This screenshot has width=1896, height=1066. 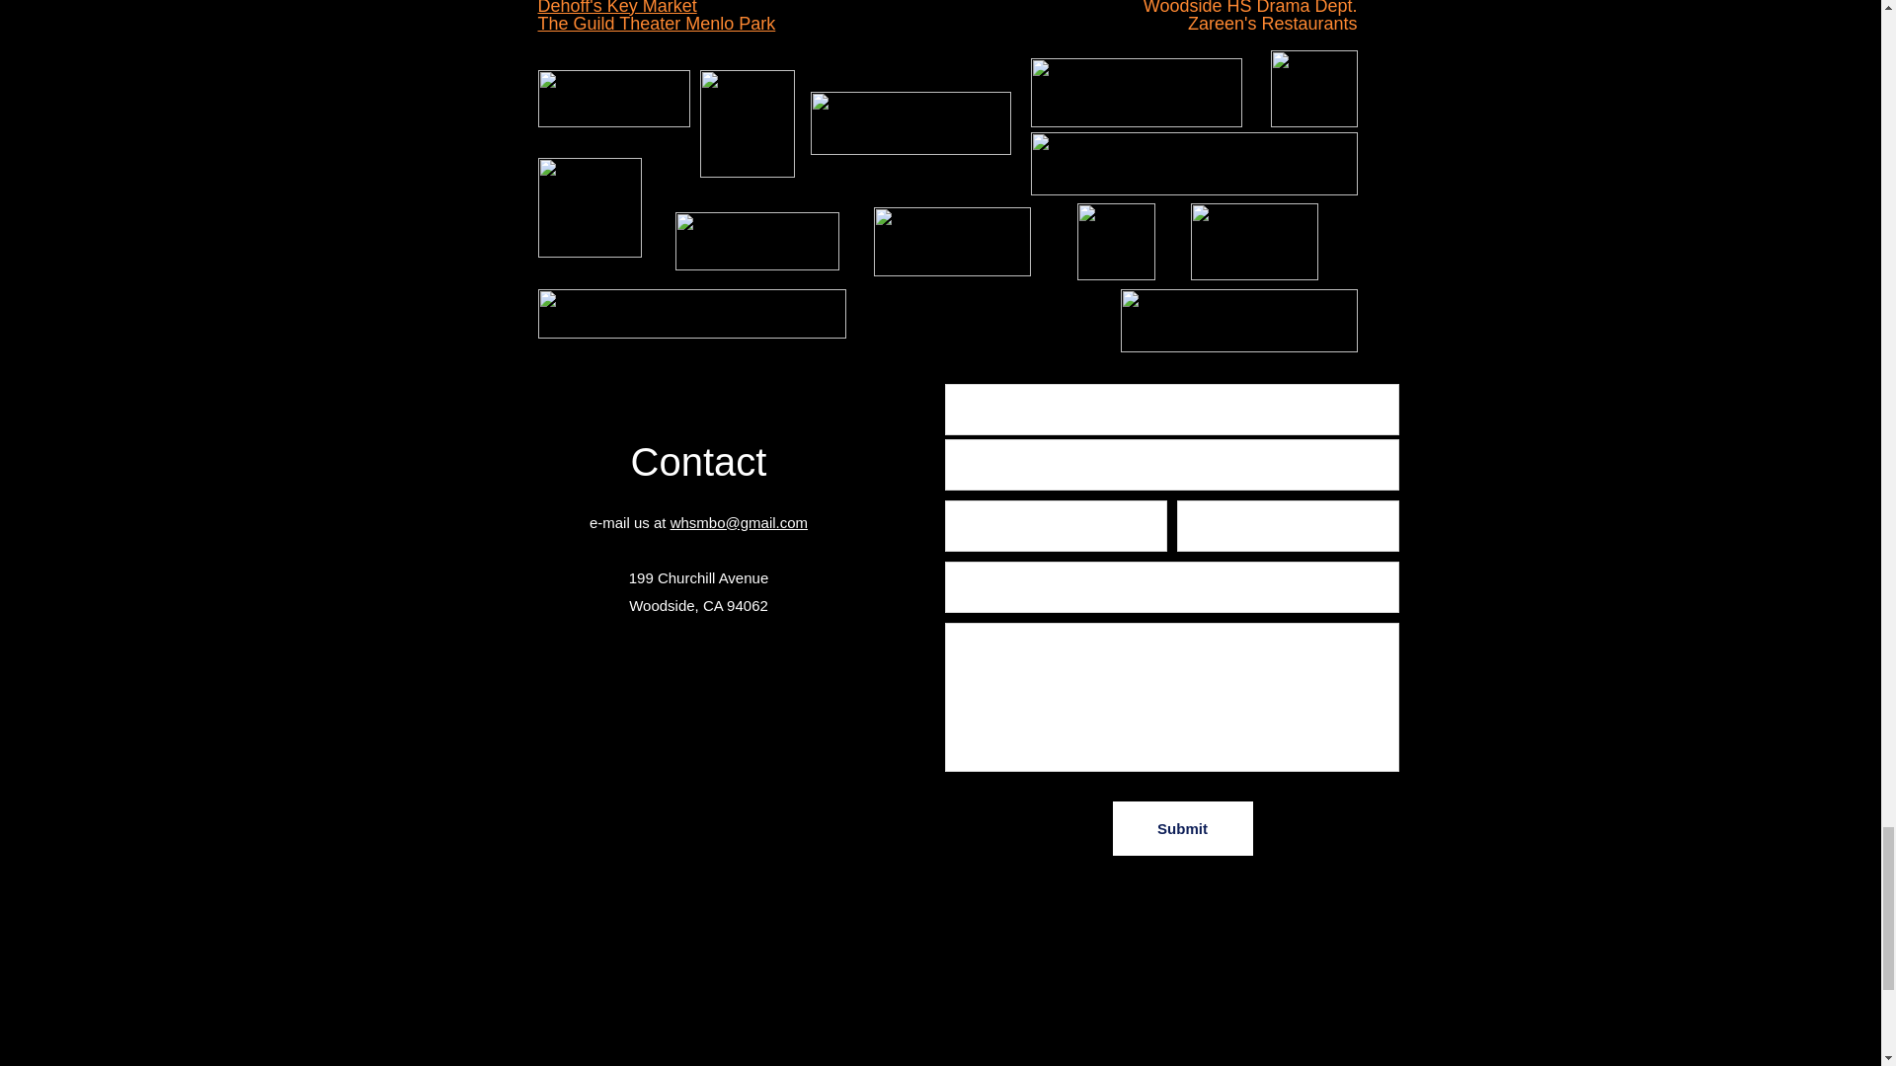 I want to click on RobertsMarket.jpg, so click(x=950, y=241).